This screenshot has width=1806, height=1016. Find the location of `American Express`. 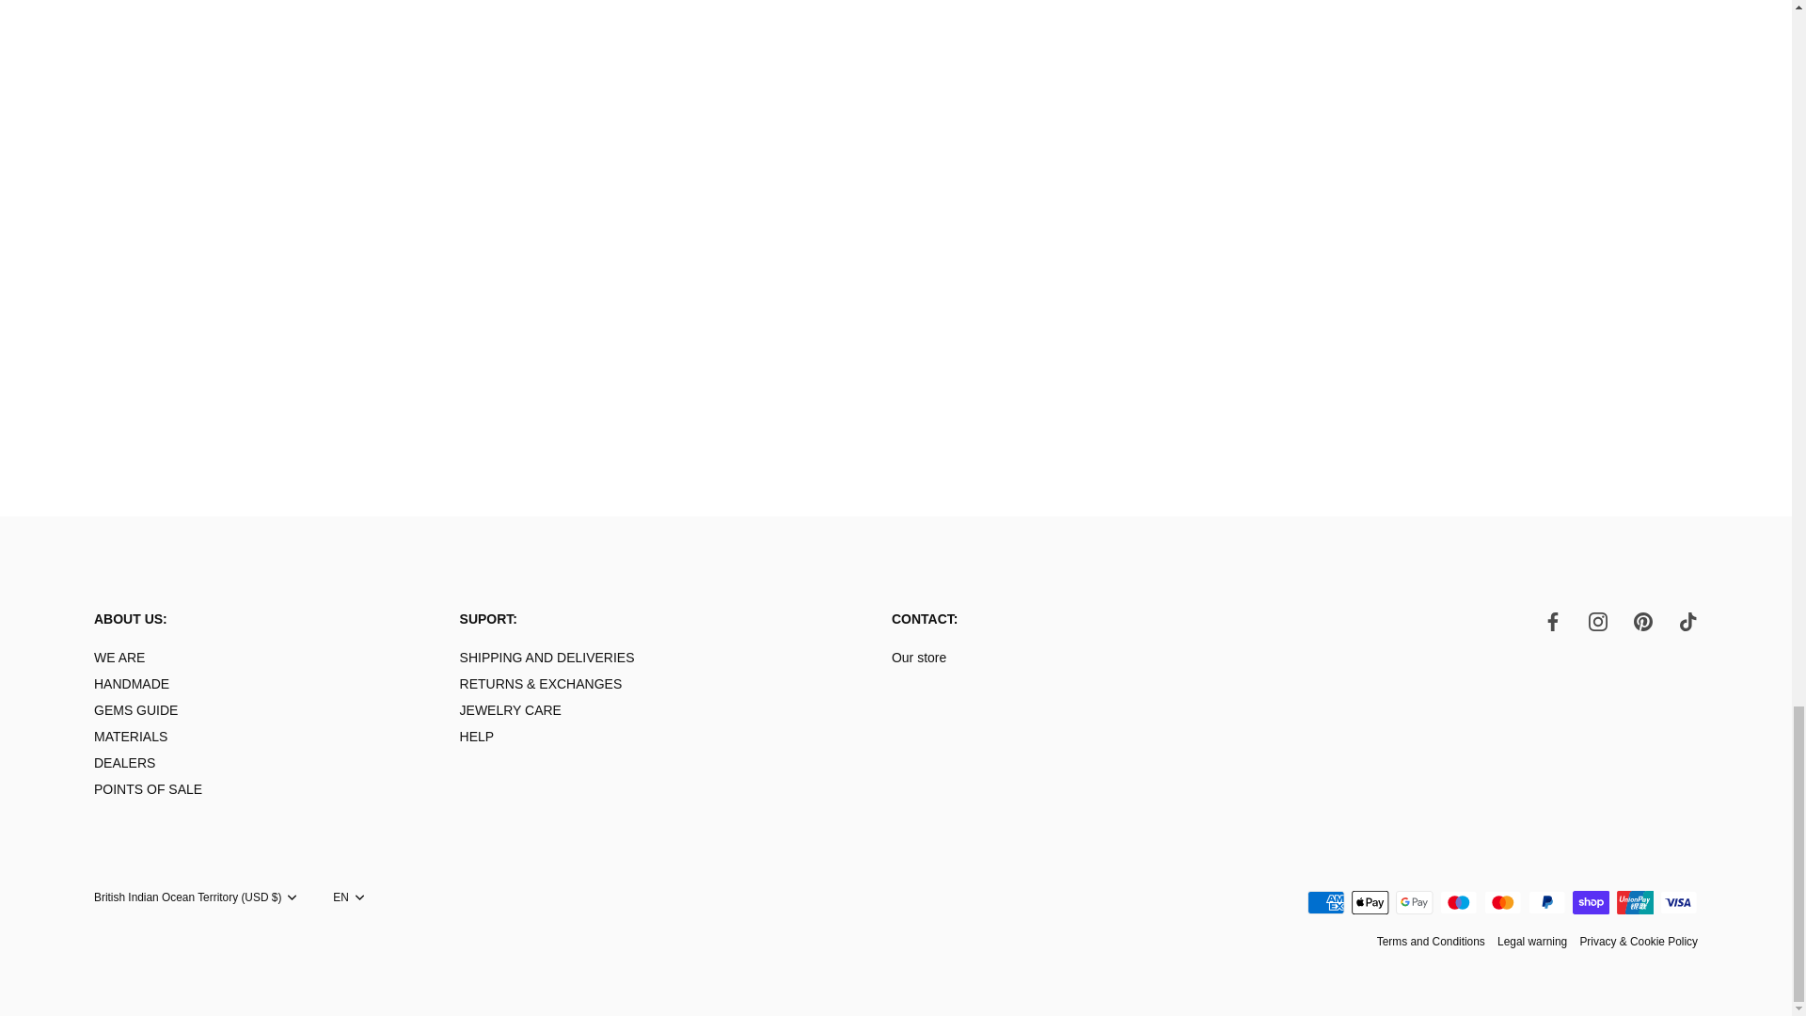

American Express is located at coordinates (1326, 903).